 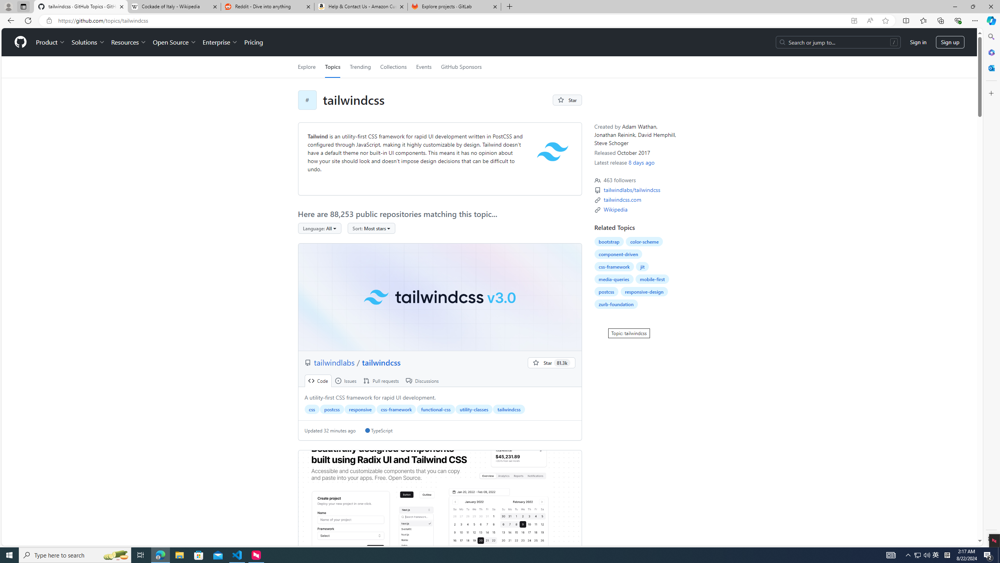 I want to click on mobile-first, so click(x=652, y=279).